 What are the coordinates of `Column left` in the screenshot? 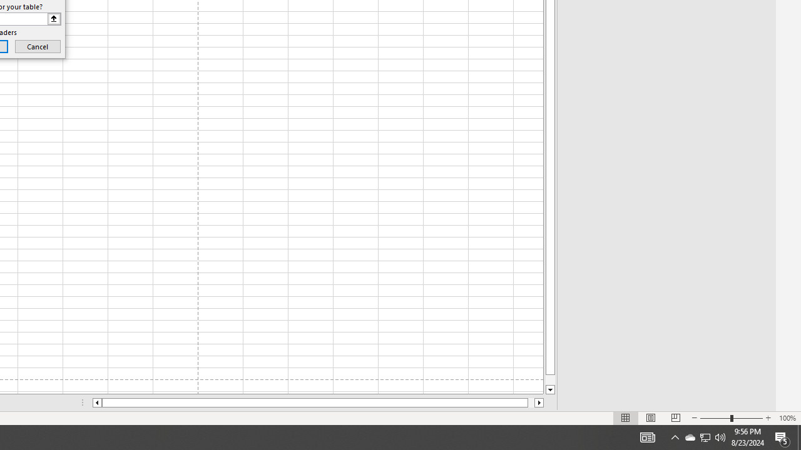 It's located at (96, 402).